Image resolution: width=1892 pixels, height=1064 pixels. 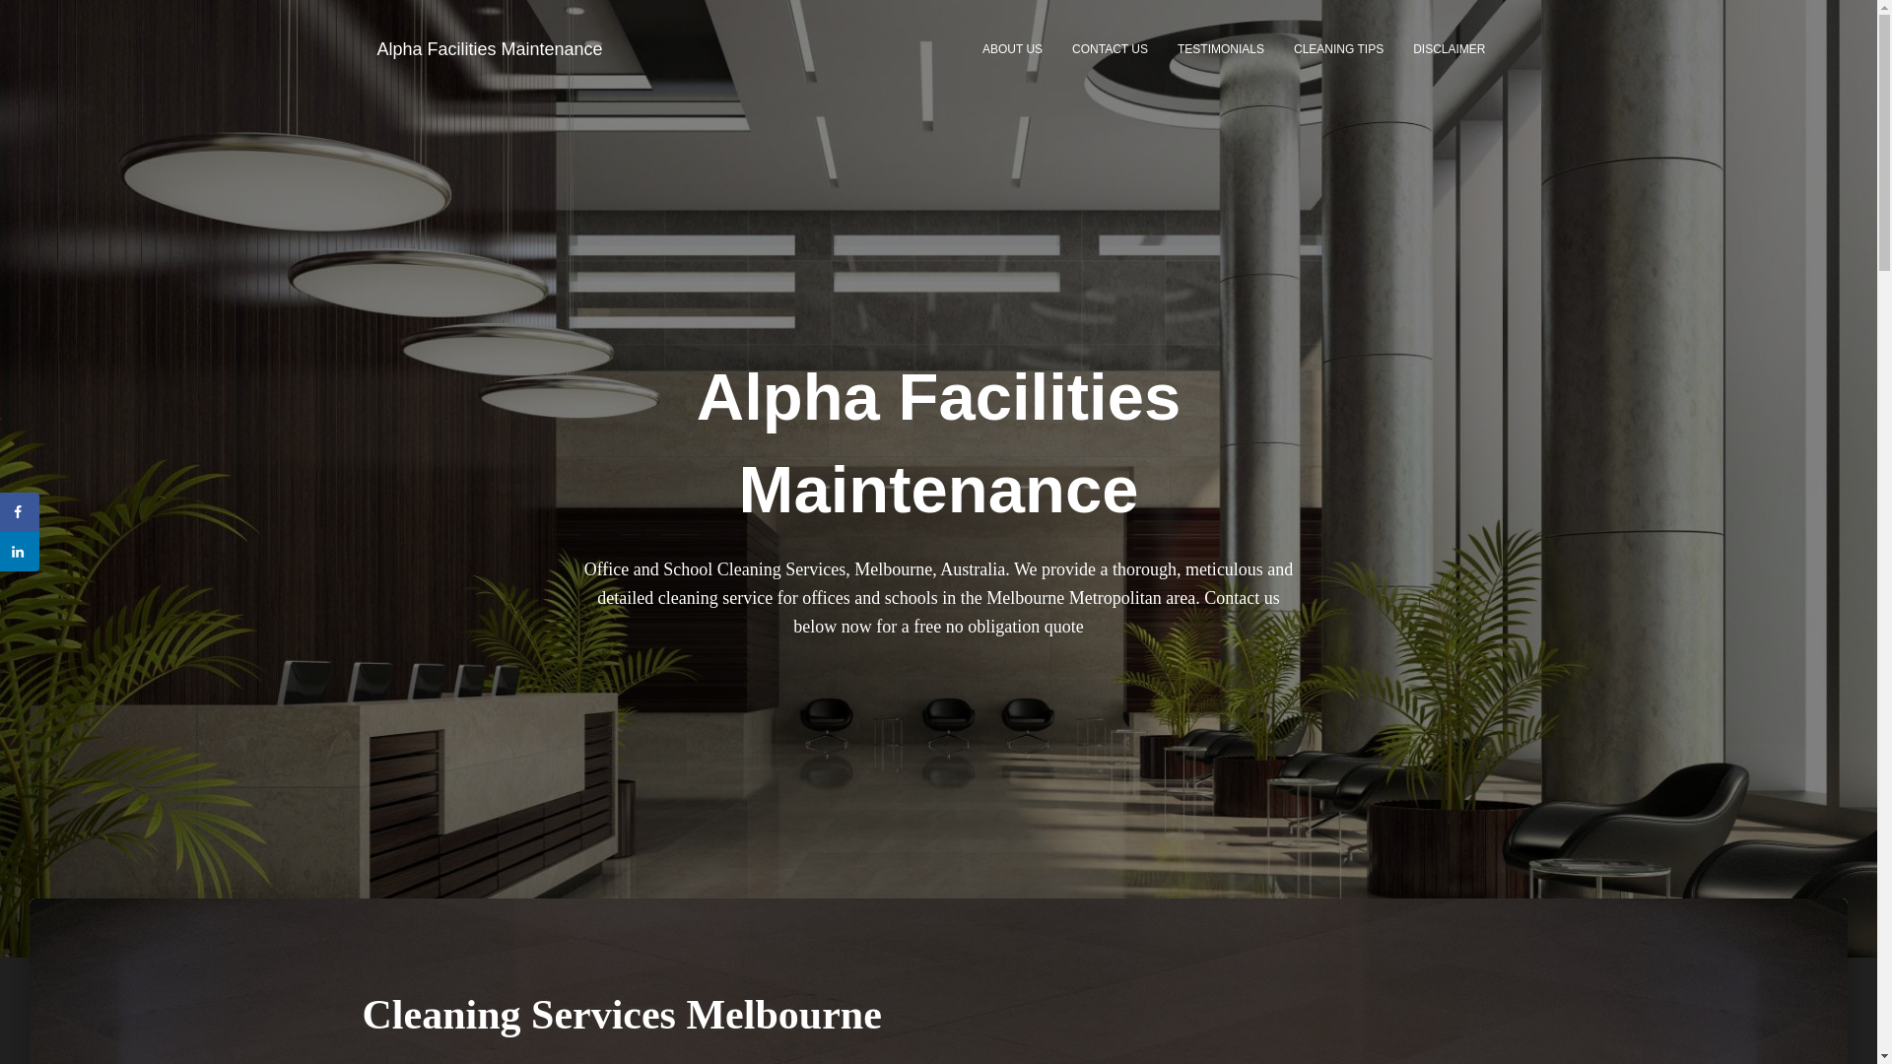 I want to click on Contact Us, so click(x=1110, y=48).